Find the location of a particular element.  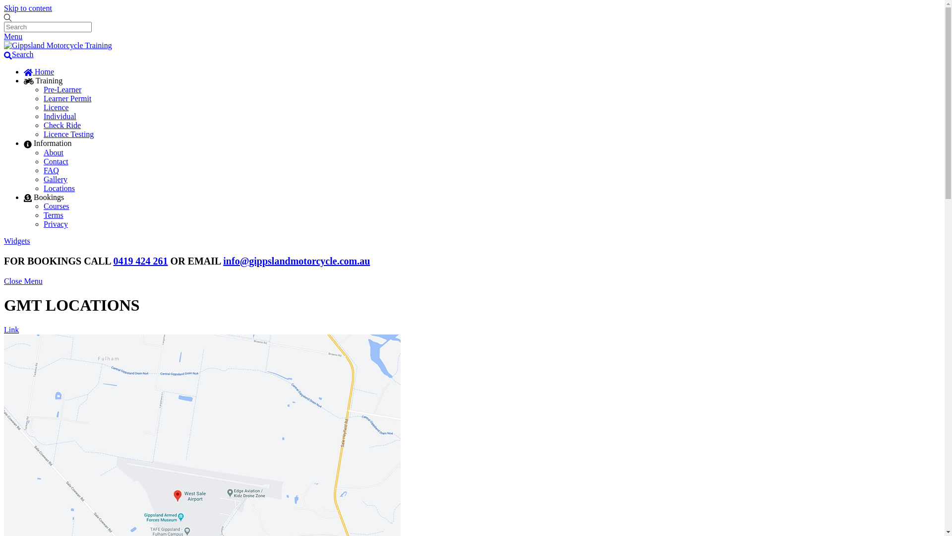

Close Menu is located at coordinates (23, 281).